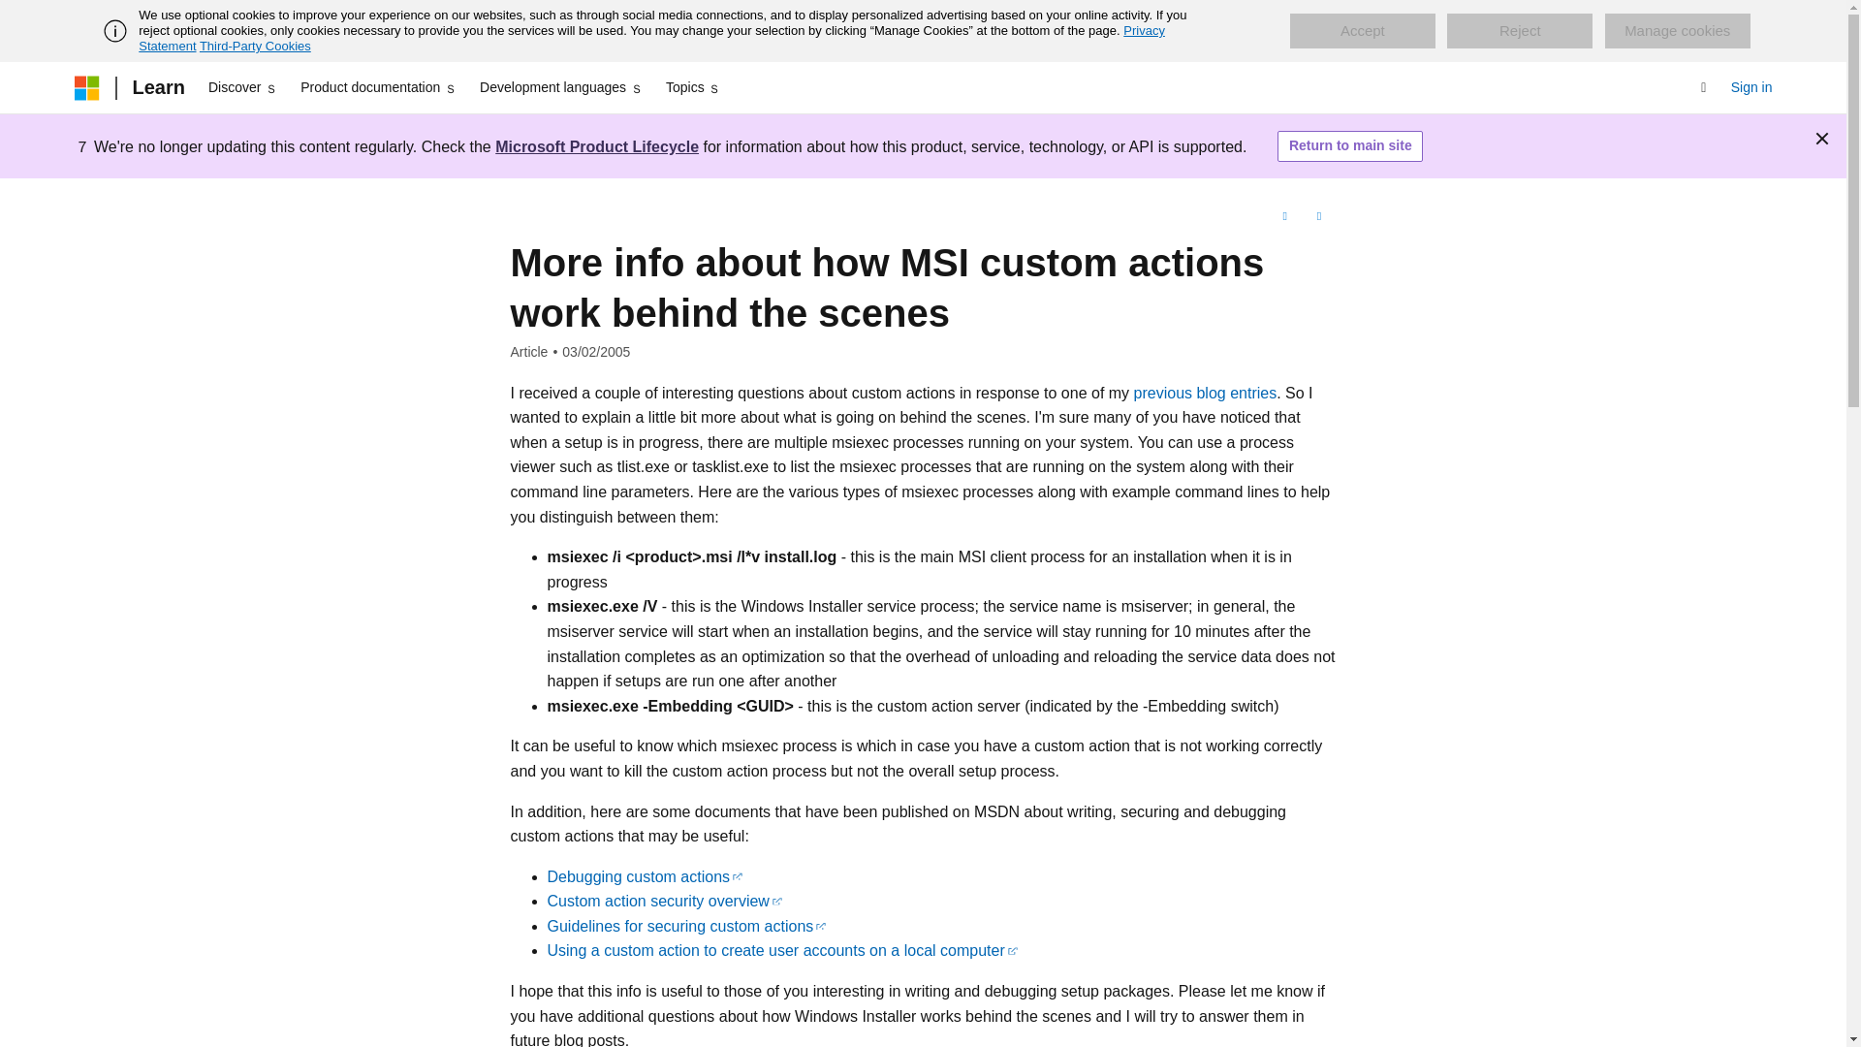 The image size is (1861, 1047). I want to click on Privacy Statement, so click(651, 38).